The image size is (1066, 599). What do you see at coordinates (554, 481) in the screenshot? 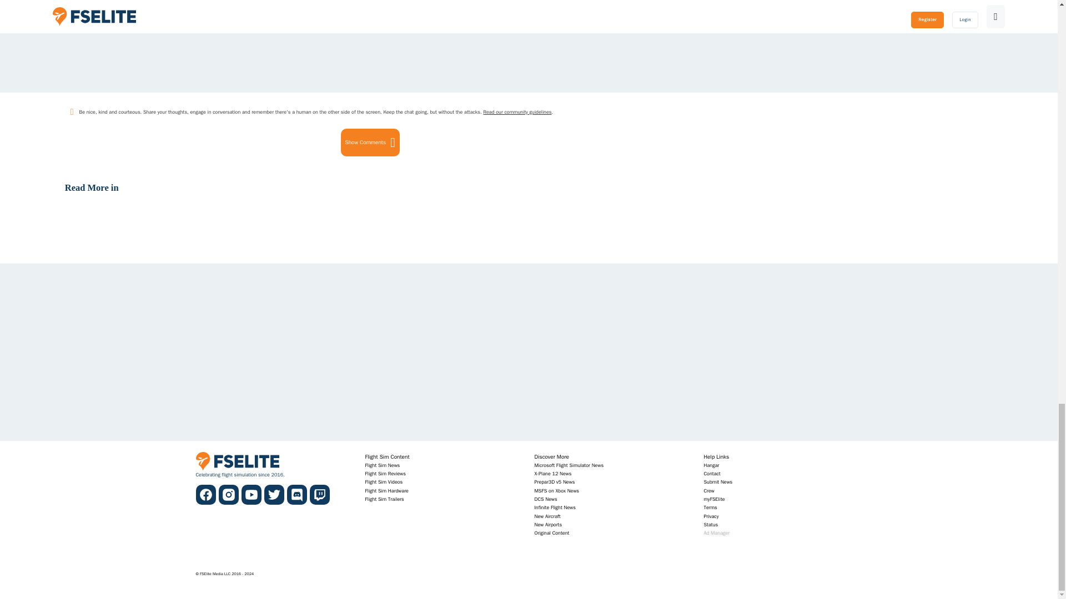
I see `Prepar3D v5 News` at bounding box center [554, 481].